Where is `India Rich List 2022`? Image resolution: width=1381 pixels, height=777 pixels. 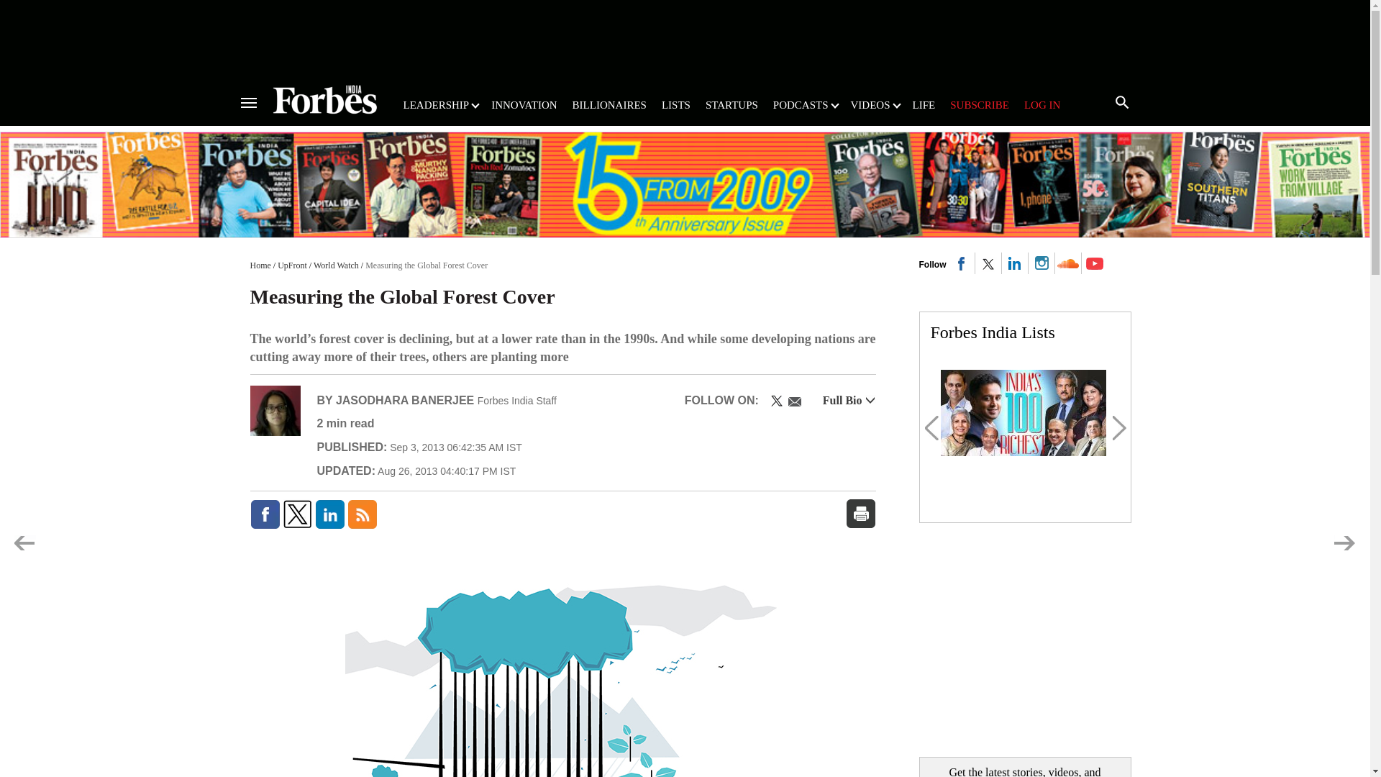
India Rich List 2022 is located at coordinates (1023, 413).